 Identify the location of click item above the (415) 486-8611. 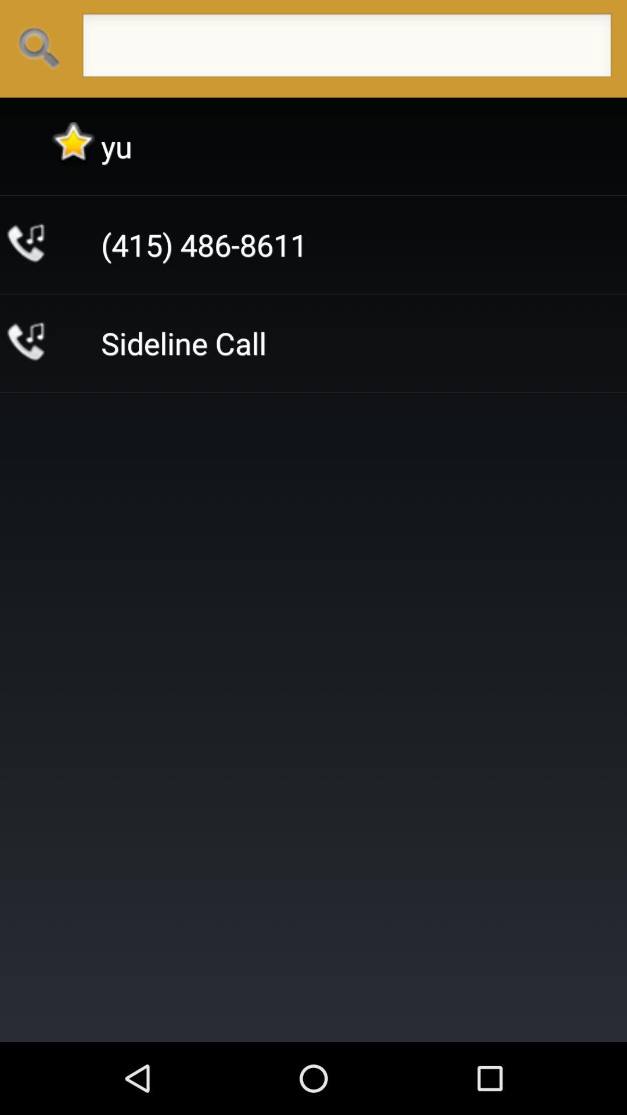
(117, 146).